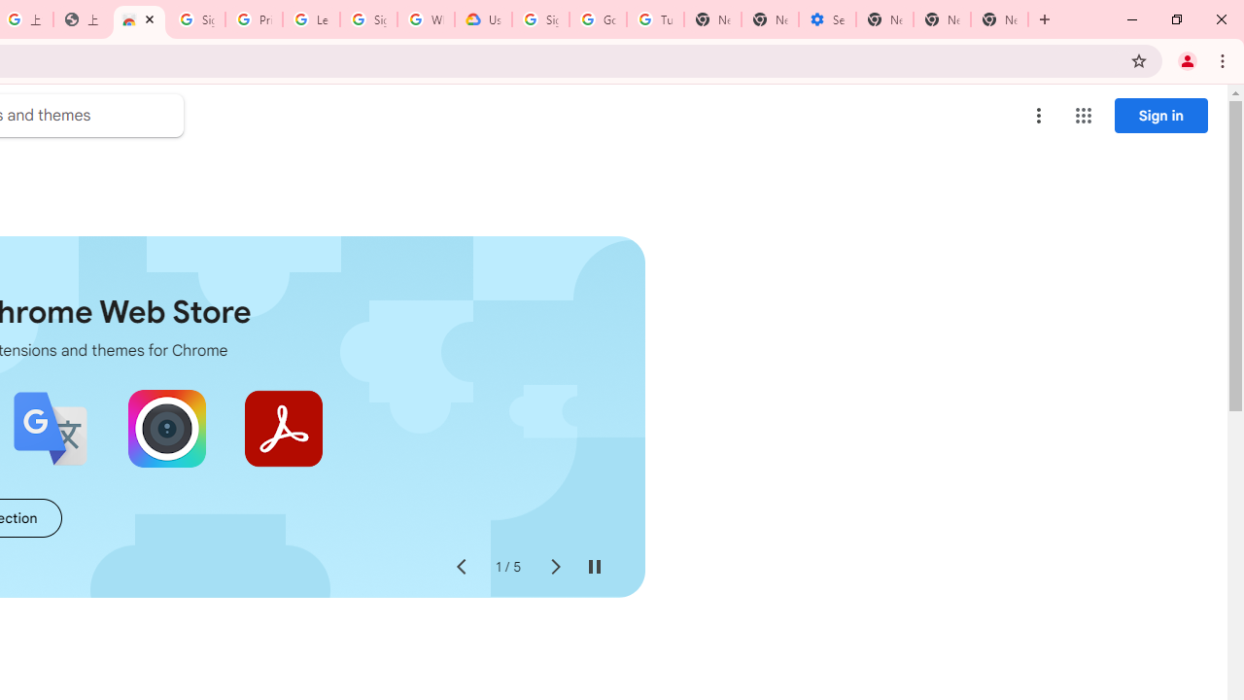  What do you see at coordinates (138, 19) in the screenshot?
I see `Chrome Web Store` at bounding box center [138, 19].